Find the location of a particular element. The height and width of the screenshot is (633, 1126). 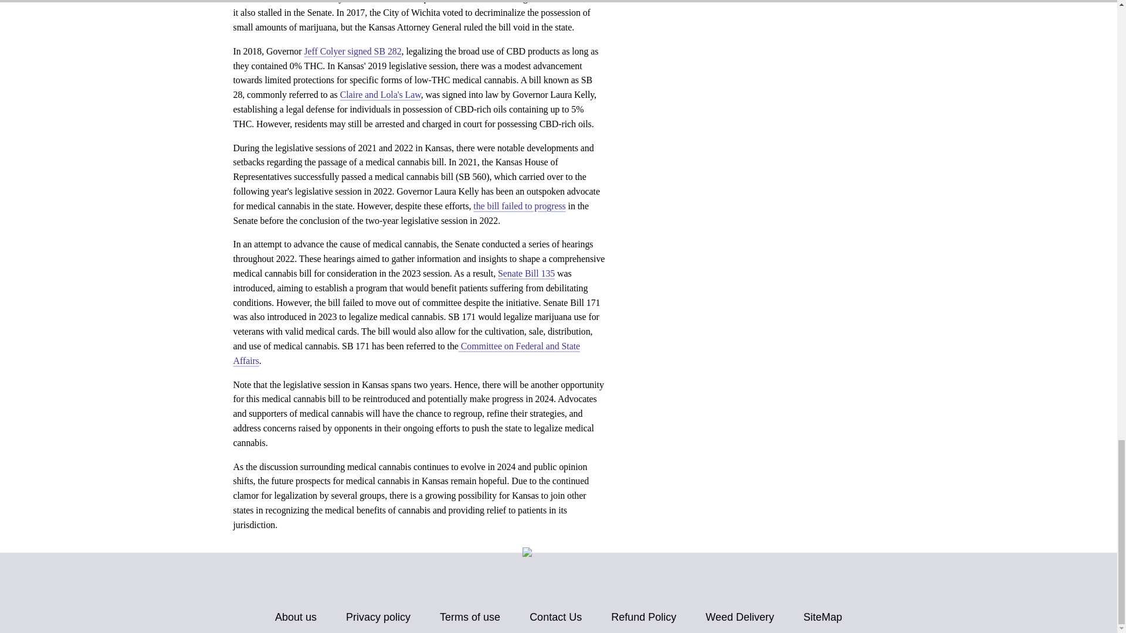

Jeff Colyer signed SB 282 is located at coordinates (352, 51).